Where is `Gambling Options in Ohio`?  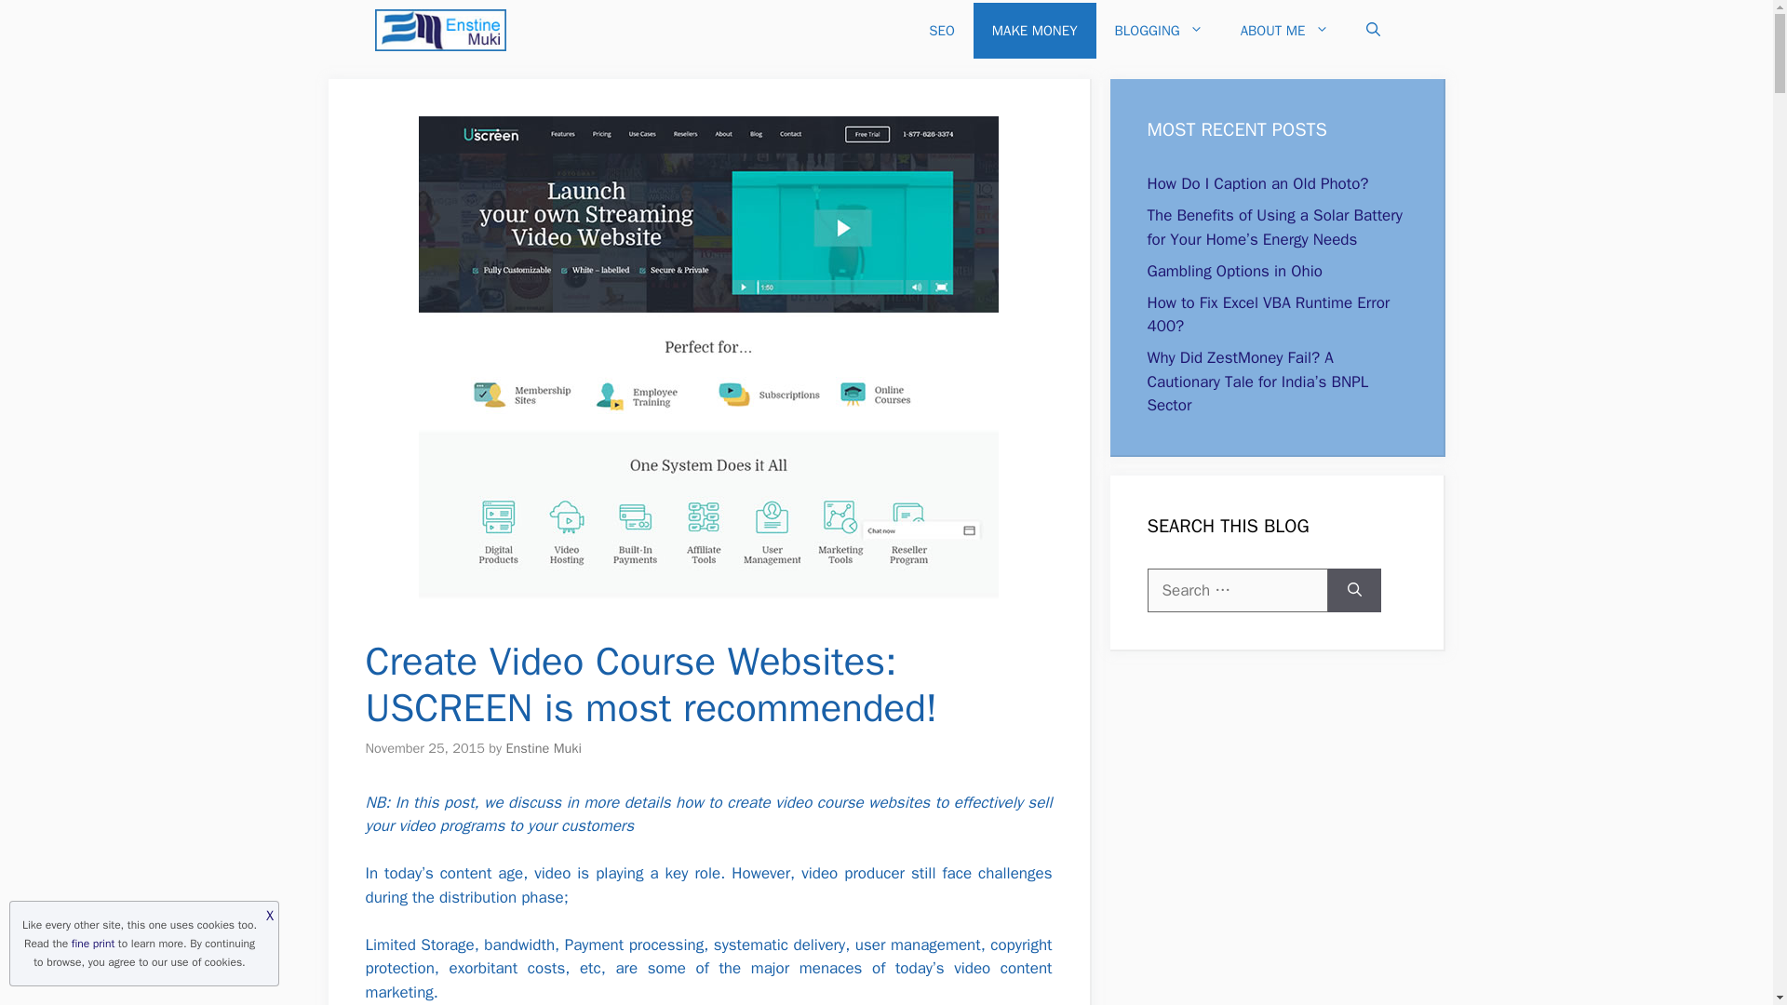 Gambling Options in Ohio is located at coordinates (1234, 270).